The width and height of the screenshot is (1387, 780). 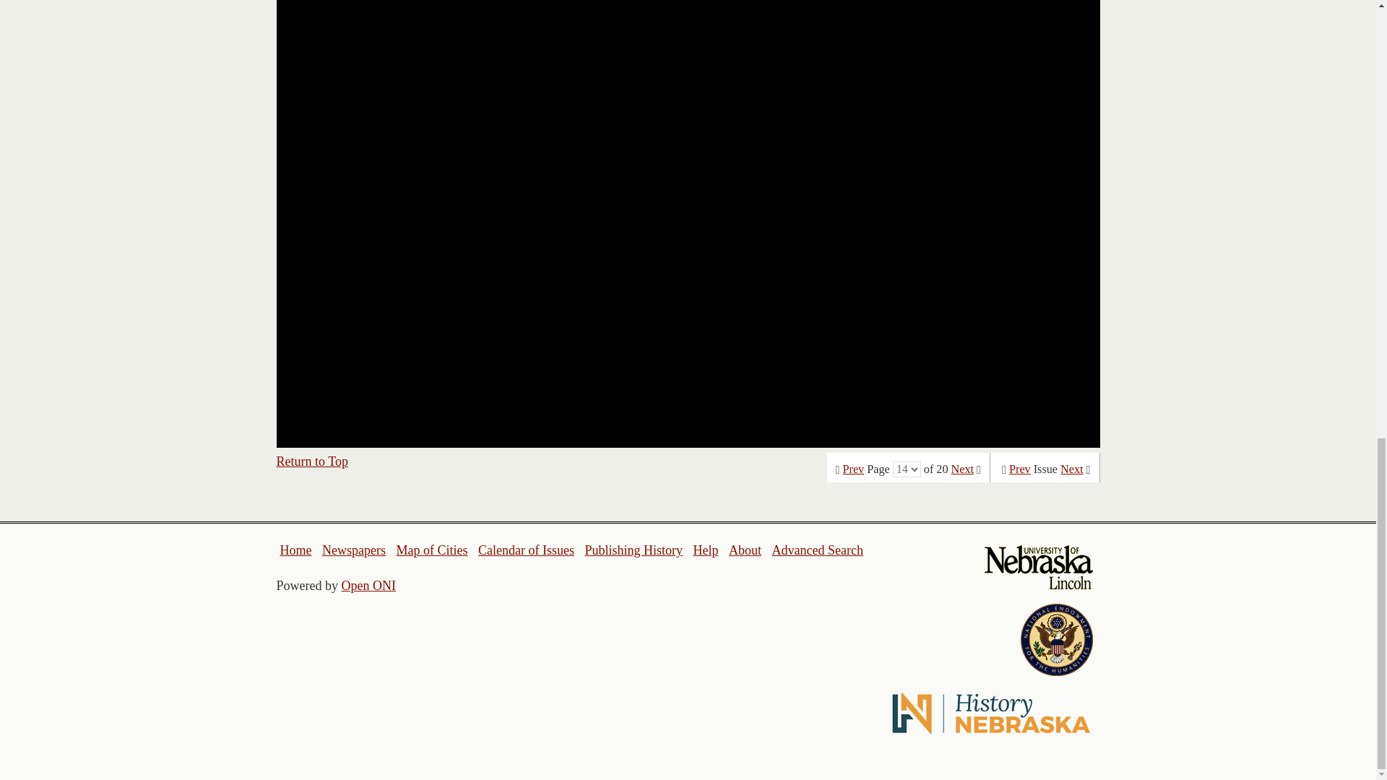 I want to click on About, so click(x=746, y=550).